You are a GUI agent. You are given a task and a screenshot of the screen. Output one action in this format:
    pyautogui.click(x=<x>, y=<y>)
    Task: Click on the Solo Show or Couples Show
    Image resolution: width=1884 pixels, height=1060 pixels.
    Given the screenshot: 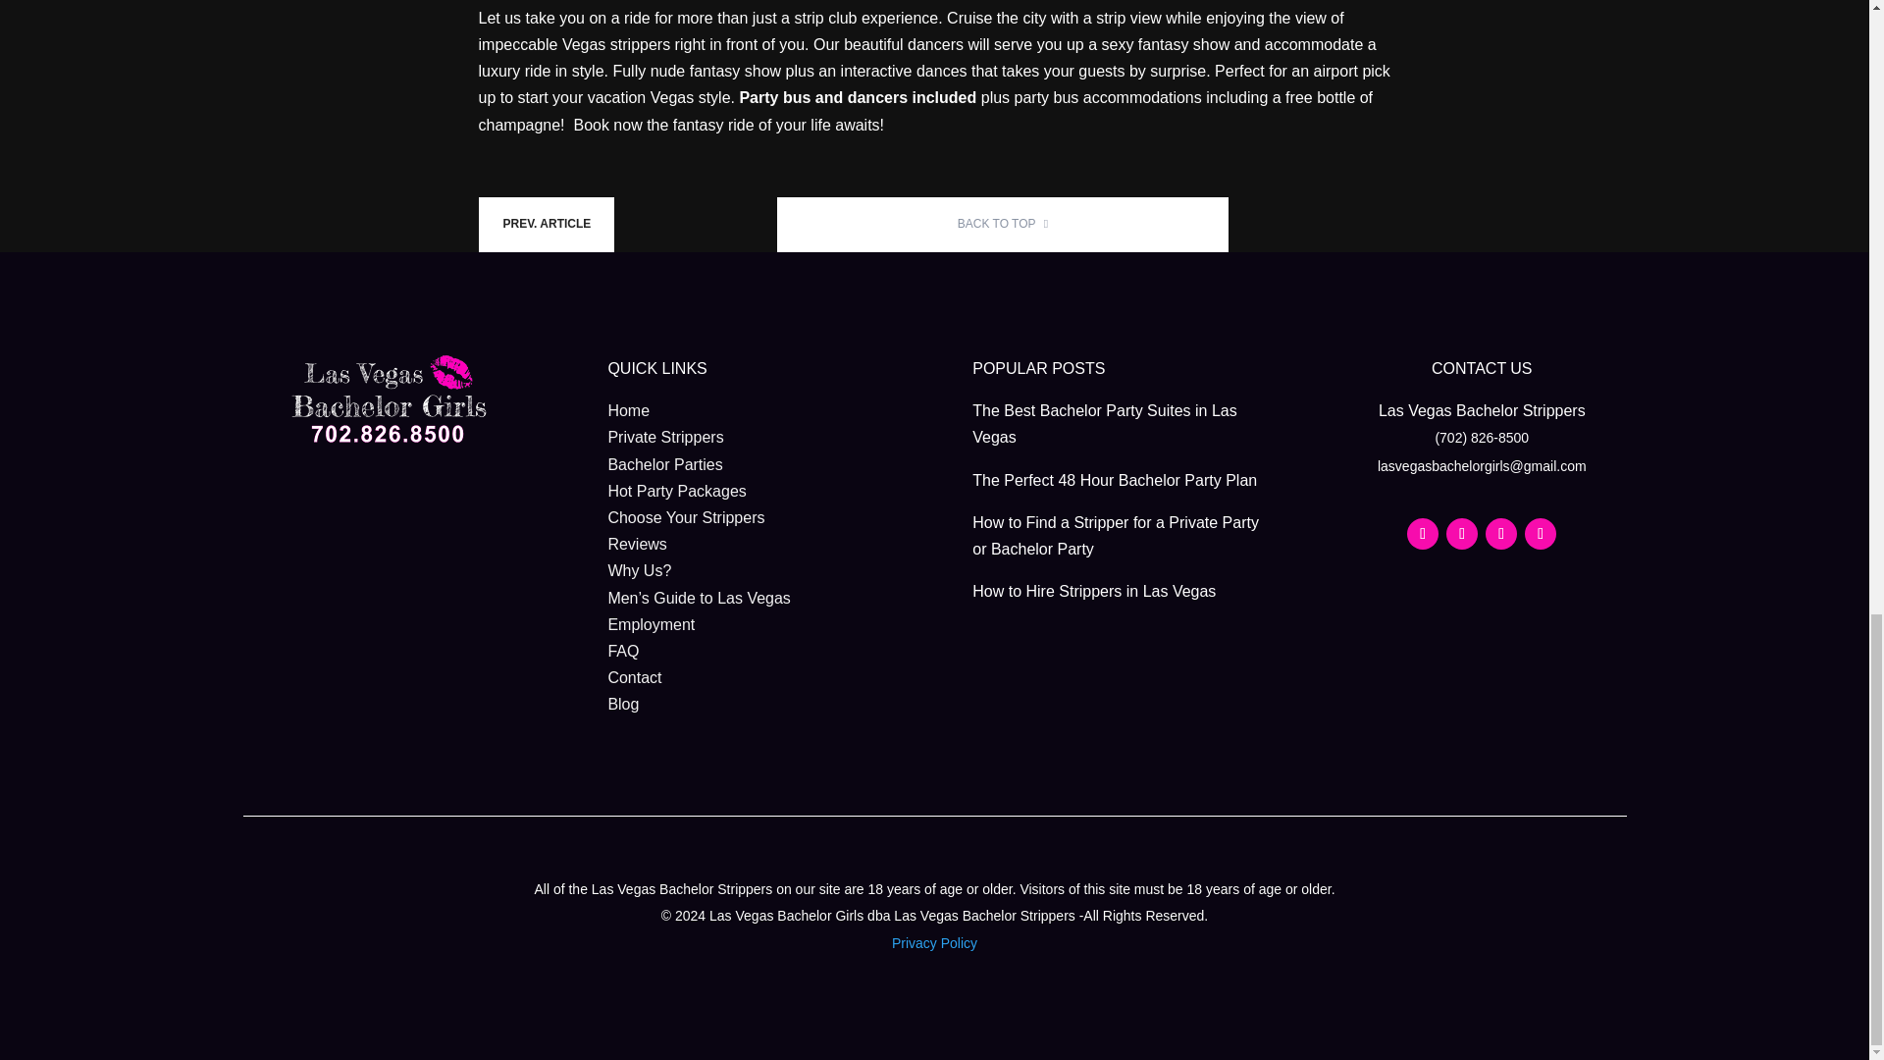 What is the action you would take?
    pyautogui.click(x=547, y=224)
    